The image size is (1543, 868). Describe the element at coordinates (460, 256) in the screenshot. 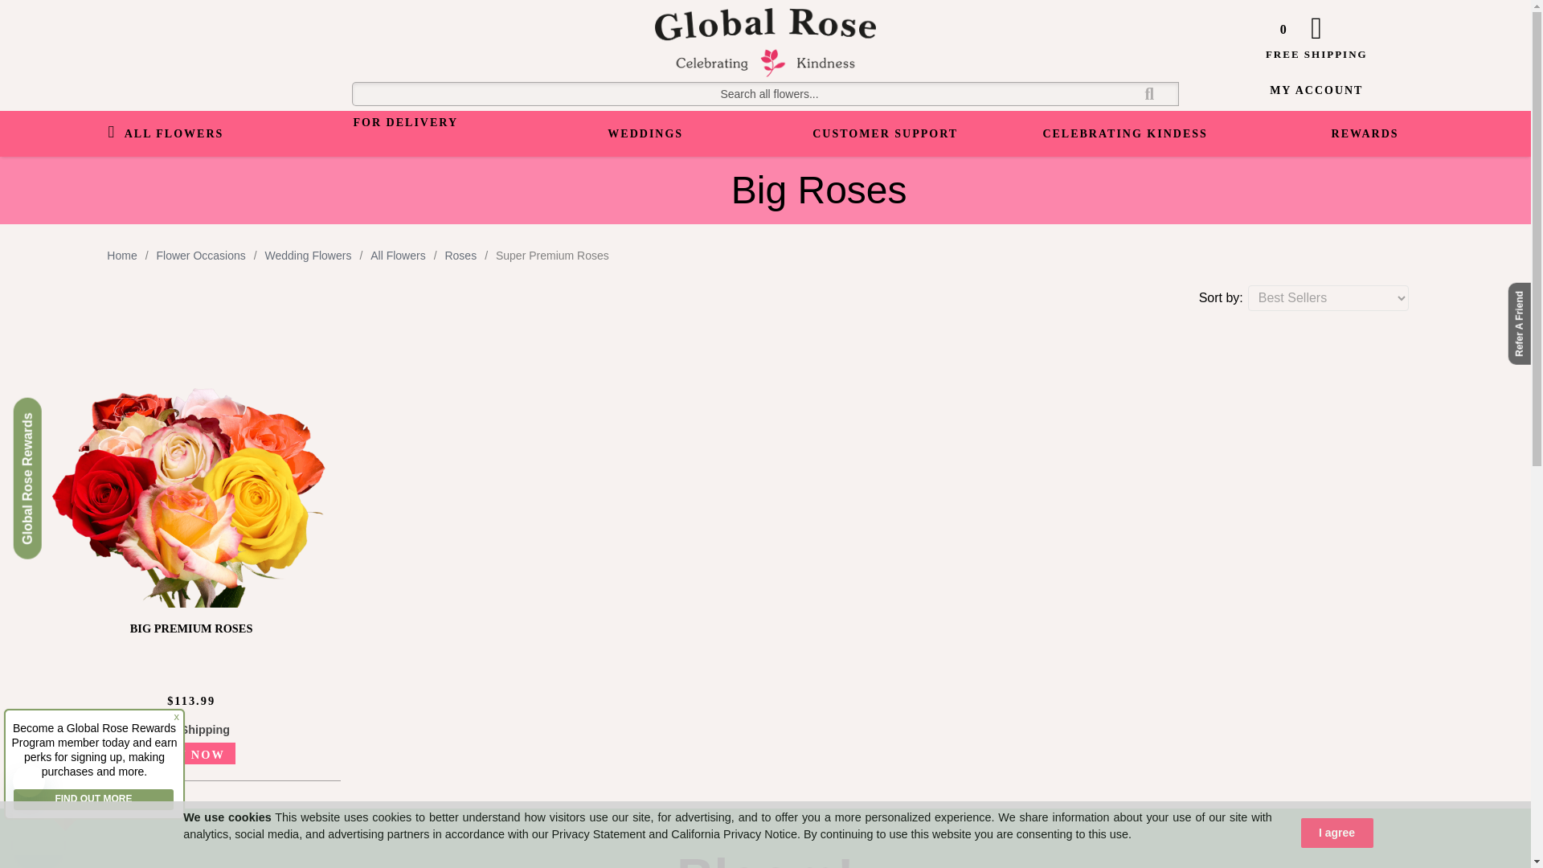

I see `Roses` at that location.